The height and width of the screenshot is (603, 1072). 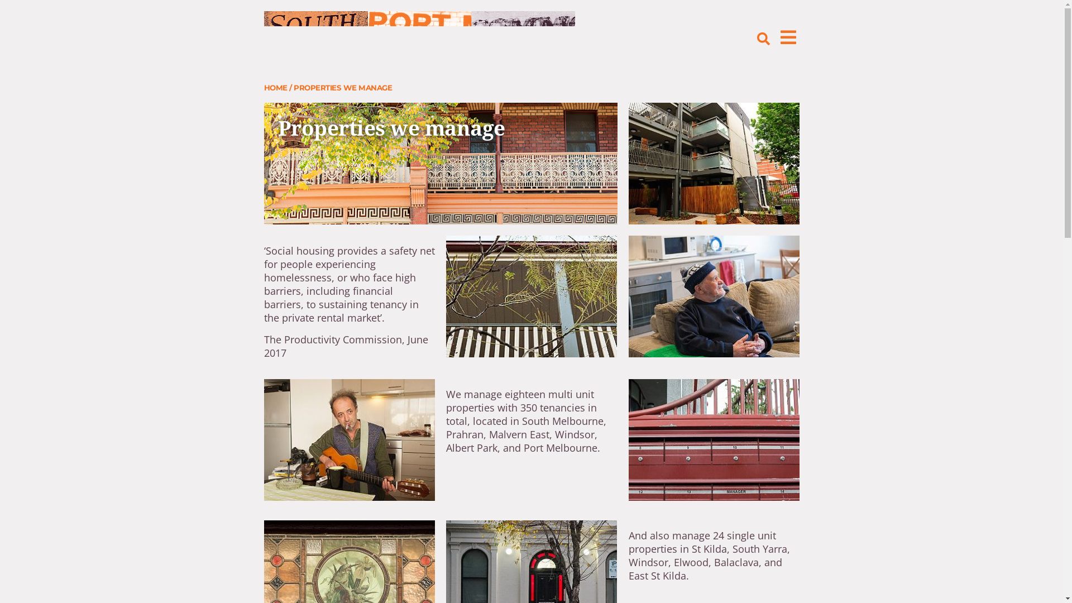 I want to click on HOME, so click(x=275, y=88).